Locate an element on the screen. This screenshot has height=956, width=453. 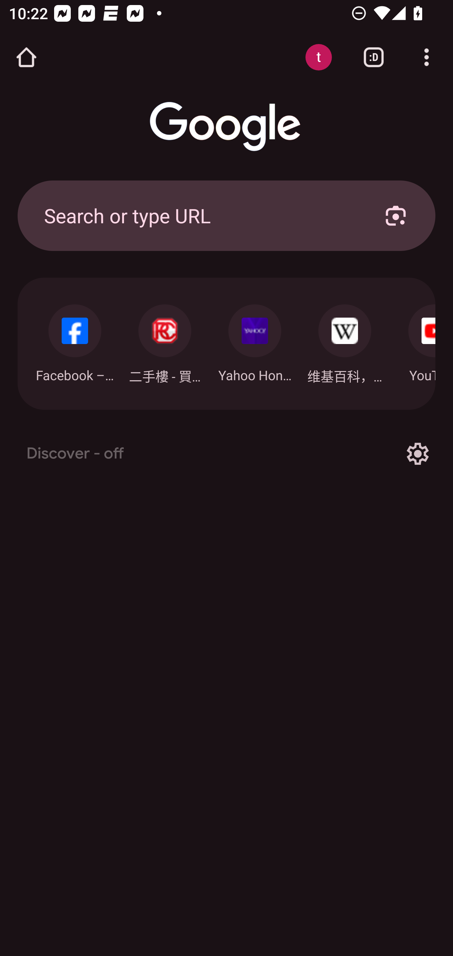
Switch or close tabs is located at coordinates (374, 57).